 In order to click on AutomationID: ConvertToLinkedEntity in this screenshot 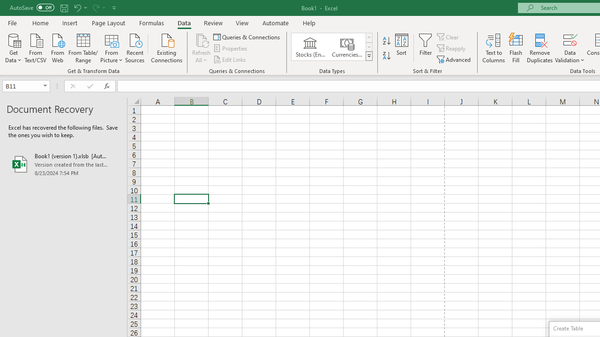, I will do `click(332, 47)`.